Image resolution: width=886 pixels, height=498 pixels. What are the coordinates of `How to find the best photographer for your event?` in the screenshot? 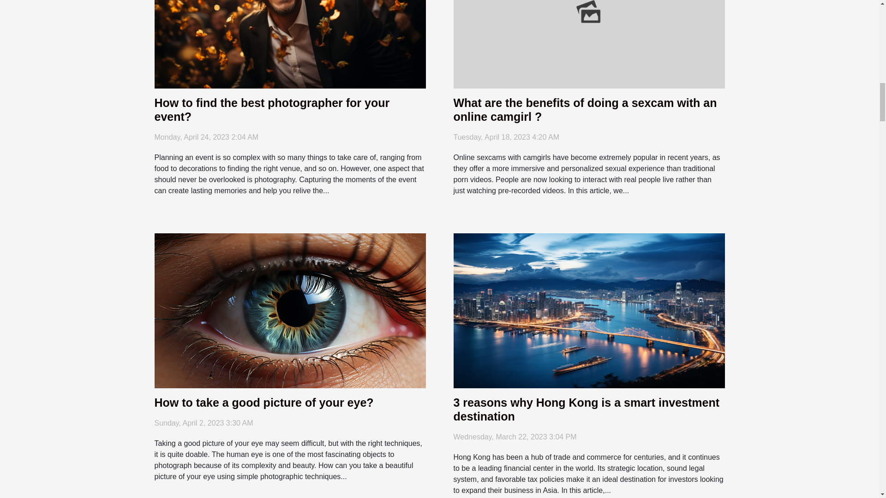 It's located at (290, 10).